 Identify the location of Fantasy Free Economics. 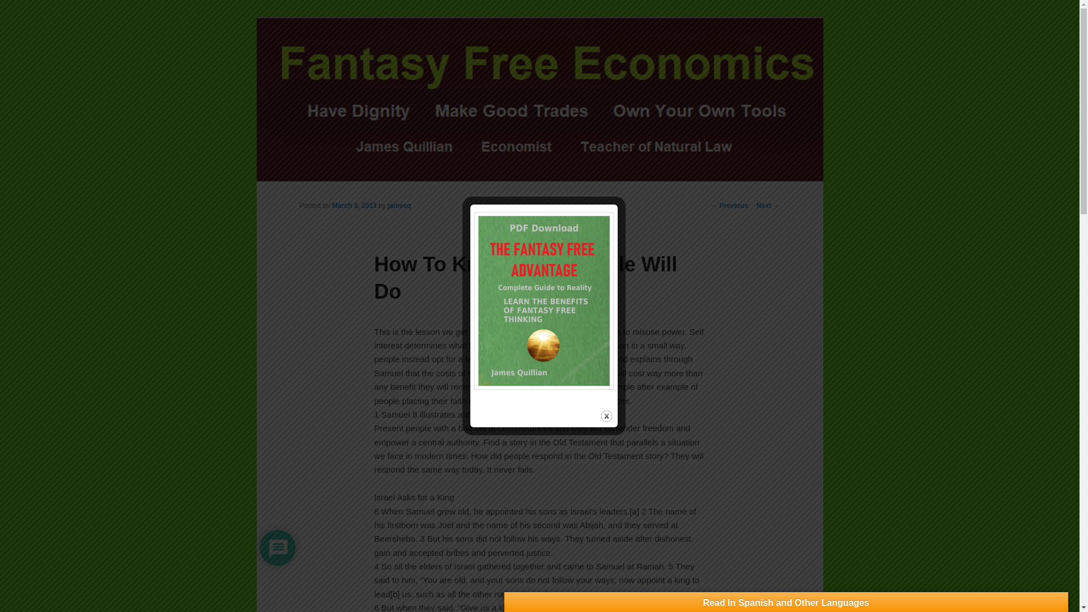
(399, 59).